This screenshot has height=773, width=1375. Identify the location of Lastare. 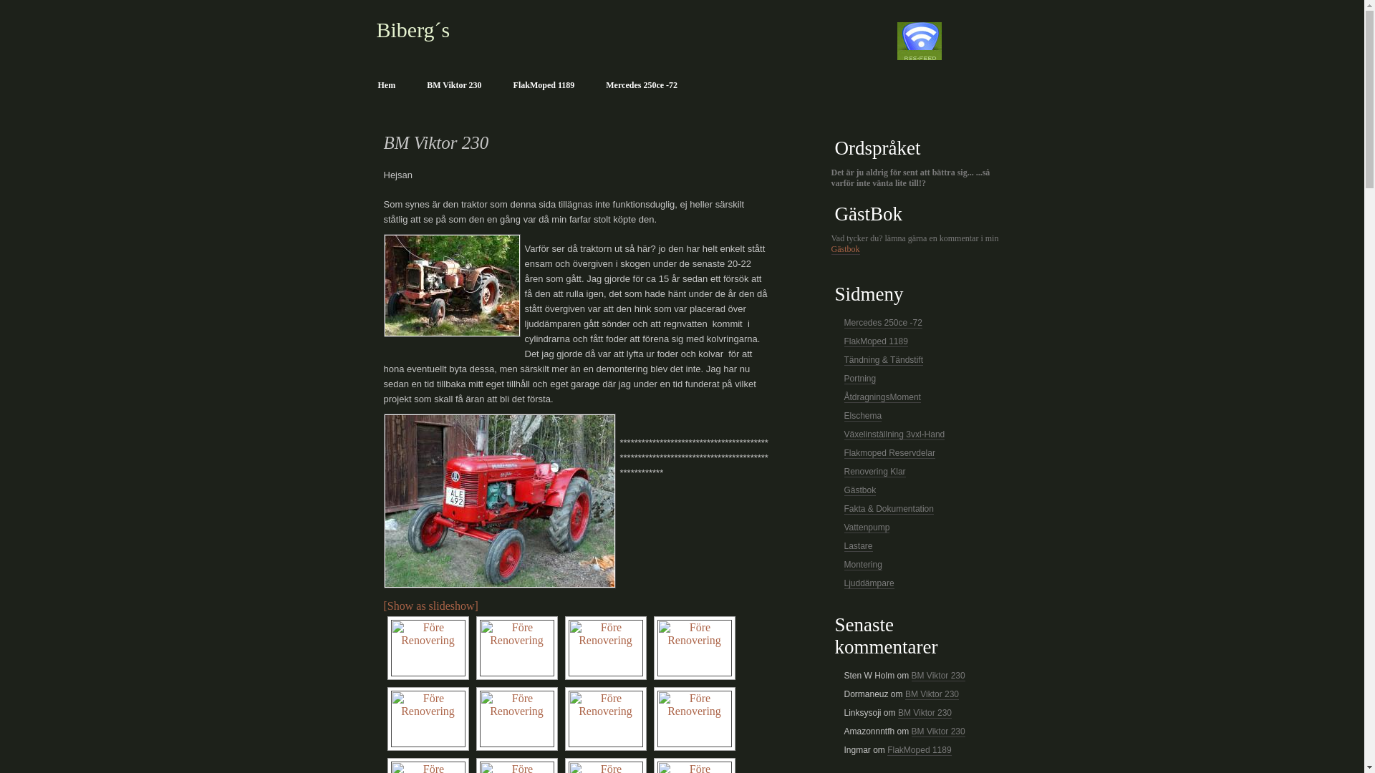
(858, 547).